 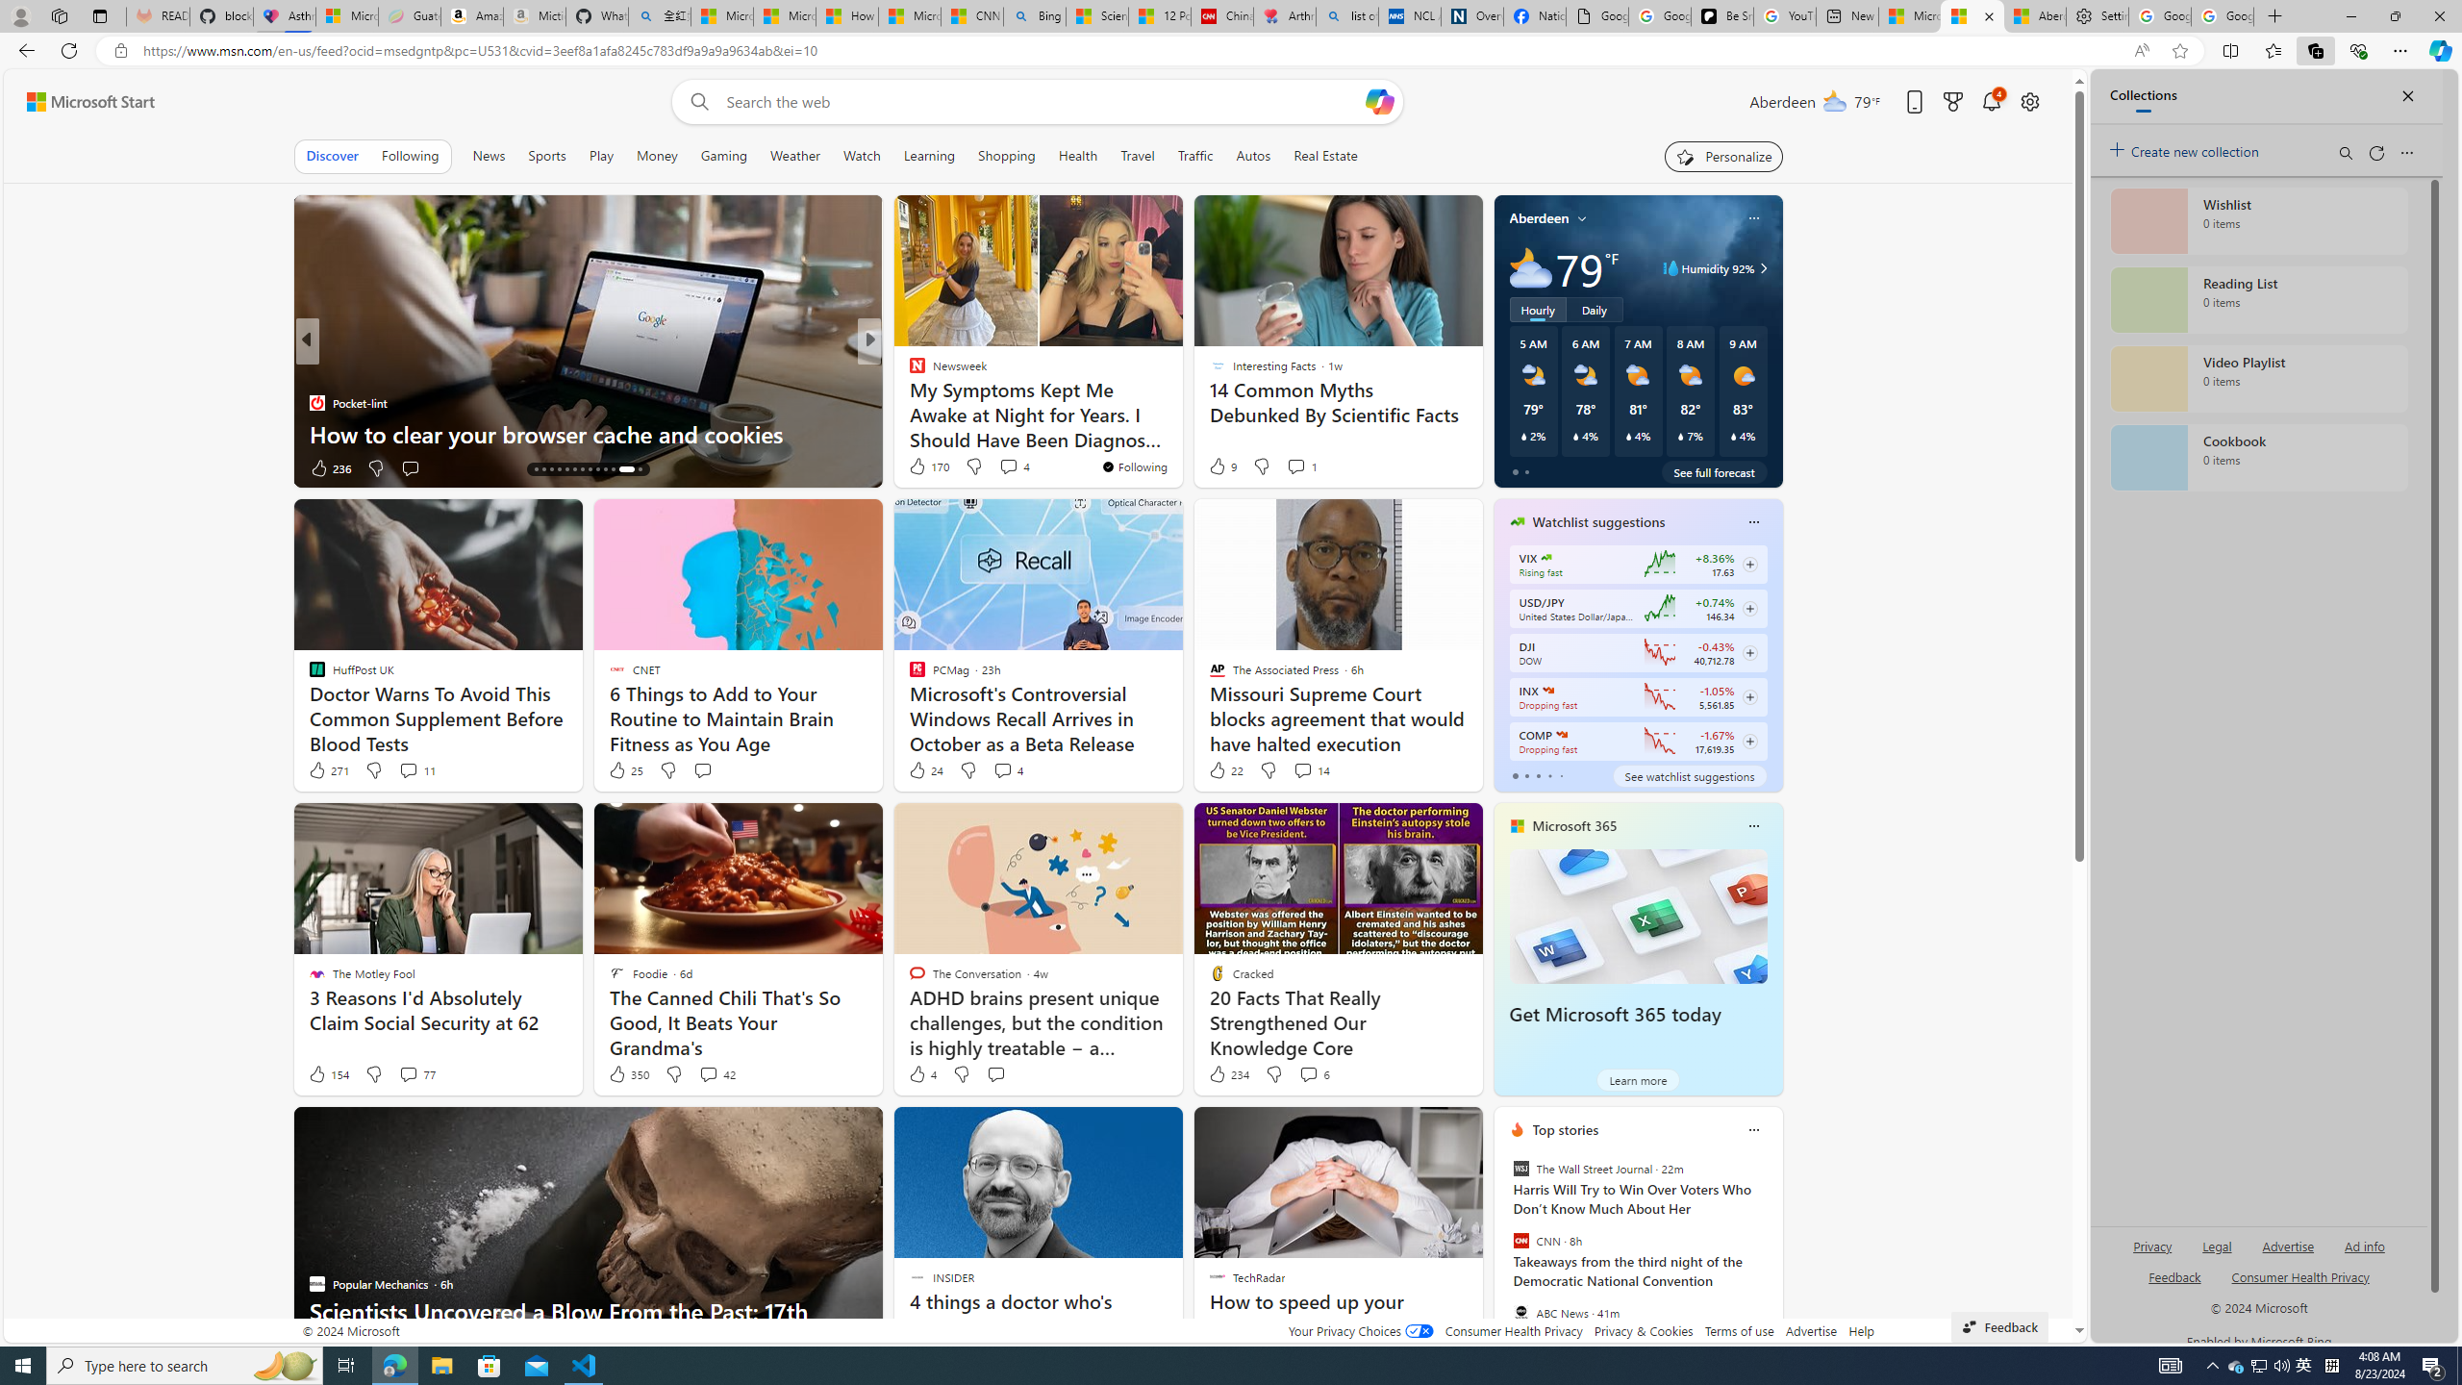 What do you see at coordinates (2027, 102) in the screenshot?
I see `Open settings` at bounding box center [2027, 102].